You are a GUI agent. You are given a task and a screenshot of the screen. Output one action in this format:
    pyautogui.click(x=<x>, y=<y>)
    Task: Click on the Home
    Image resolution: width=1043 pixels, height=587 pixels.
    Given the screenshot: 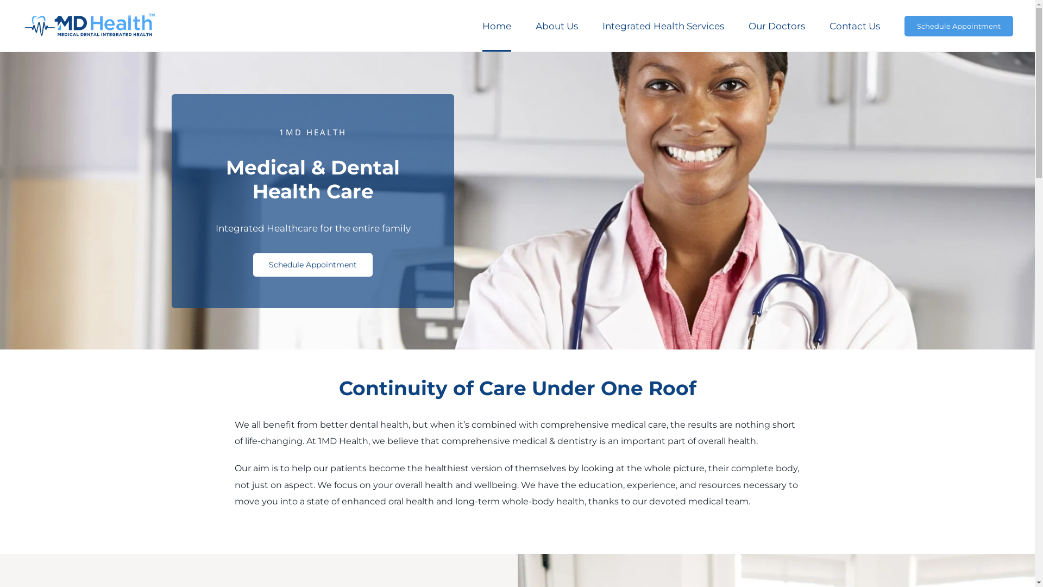 What is the action you would take?
    pyautogui.click(x=497, y=26)
    